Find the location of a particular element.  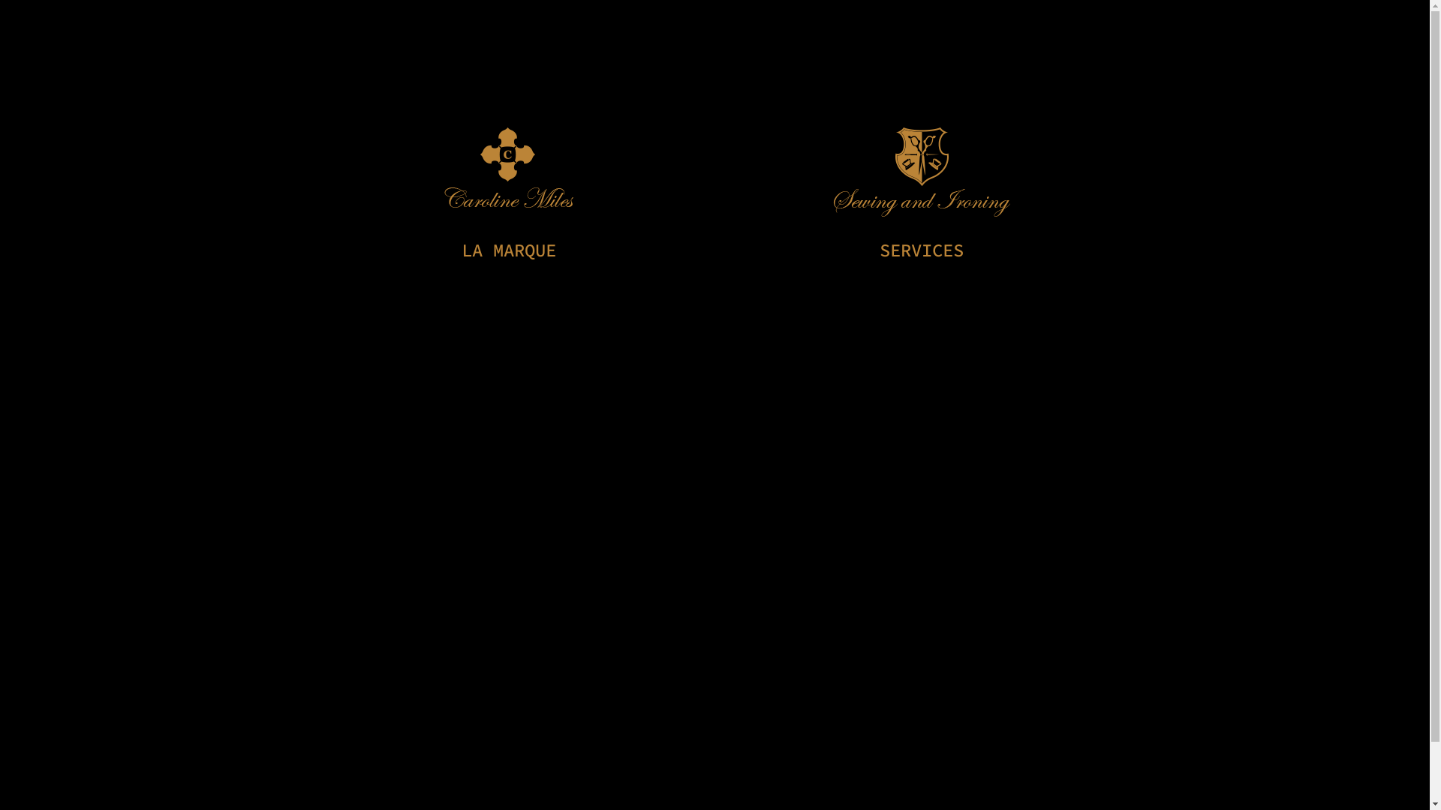

Caroline-Miles-LogoMarque-Gold is located at coordinates (509, 168).